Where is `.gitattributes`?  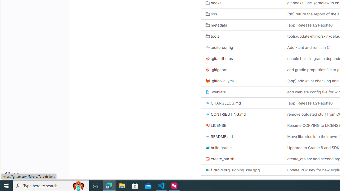
.gitattributes is located at coordinates (242, 58).